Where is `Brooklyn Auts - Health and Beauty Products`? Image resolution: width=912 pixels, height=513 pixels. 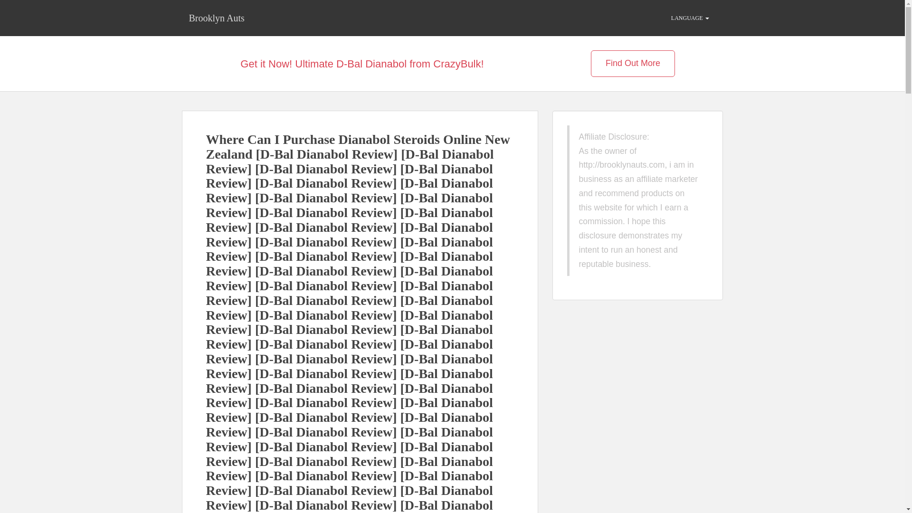
Brooklyn Auts - Health and Beauty Products is located at coordinates (217, 18).